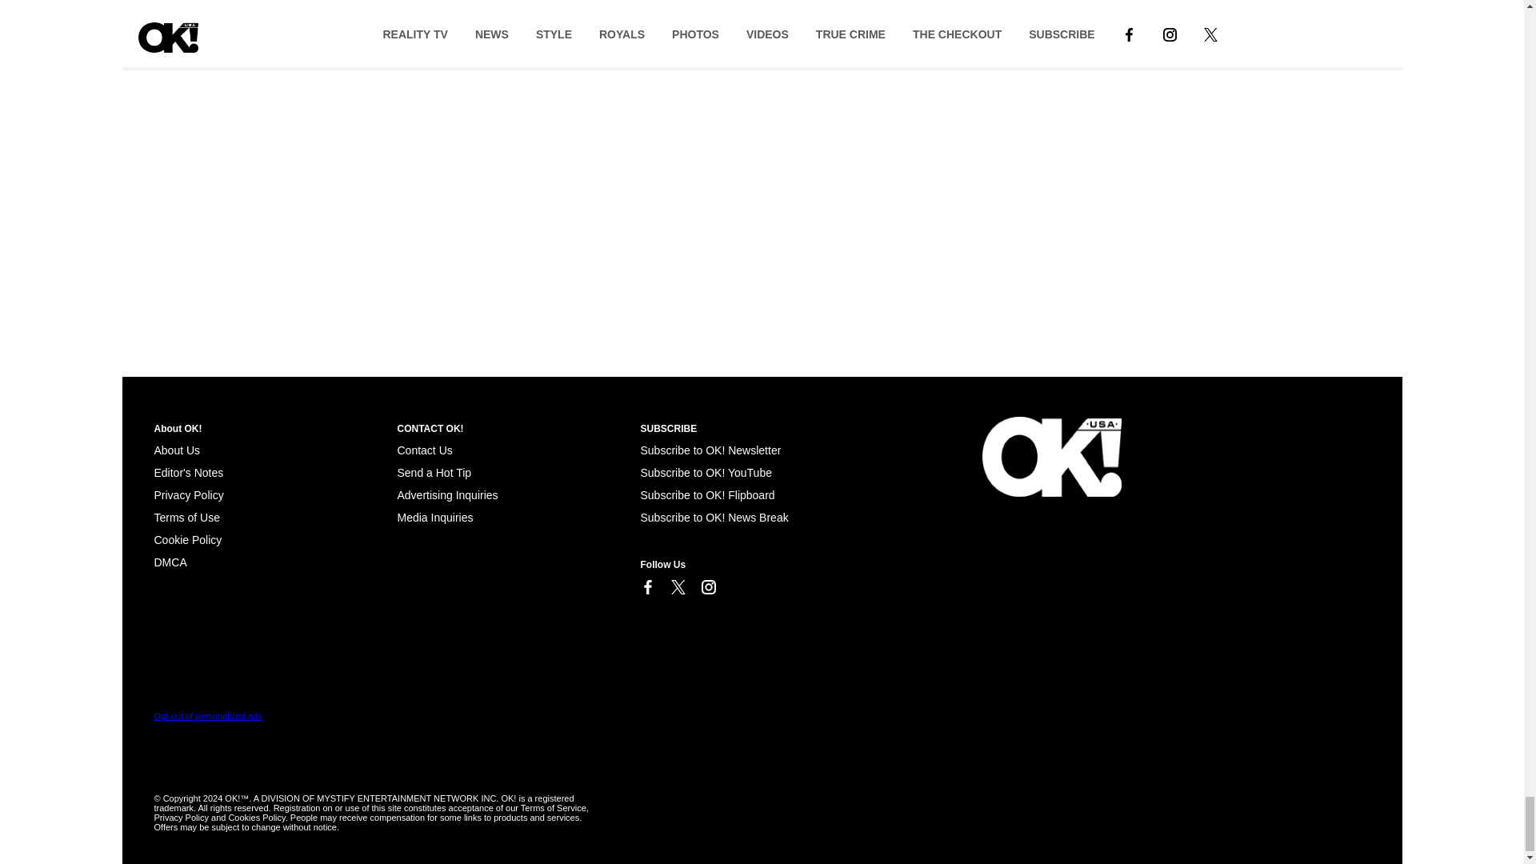 This screenshot has width=1536, height=864. I want to click on Advertising Inquiries, so click(446, 495).